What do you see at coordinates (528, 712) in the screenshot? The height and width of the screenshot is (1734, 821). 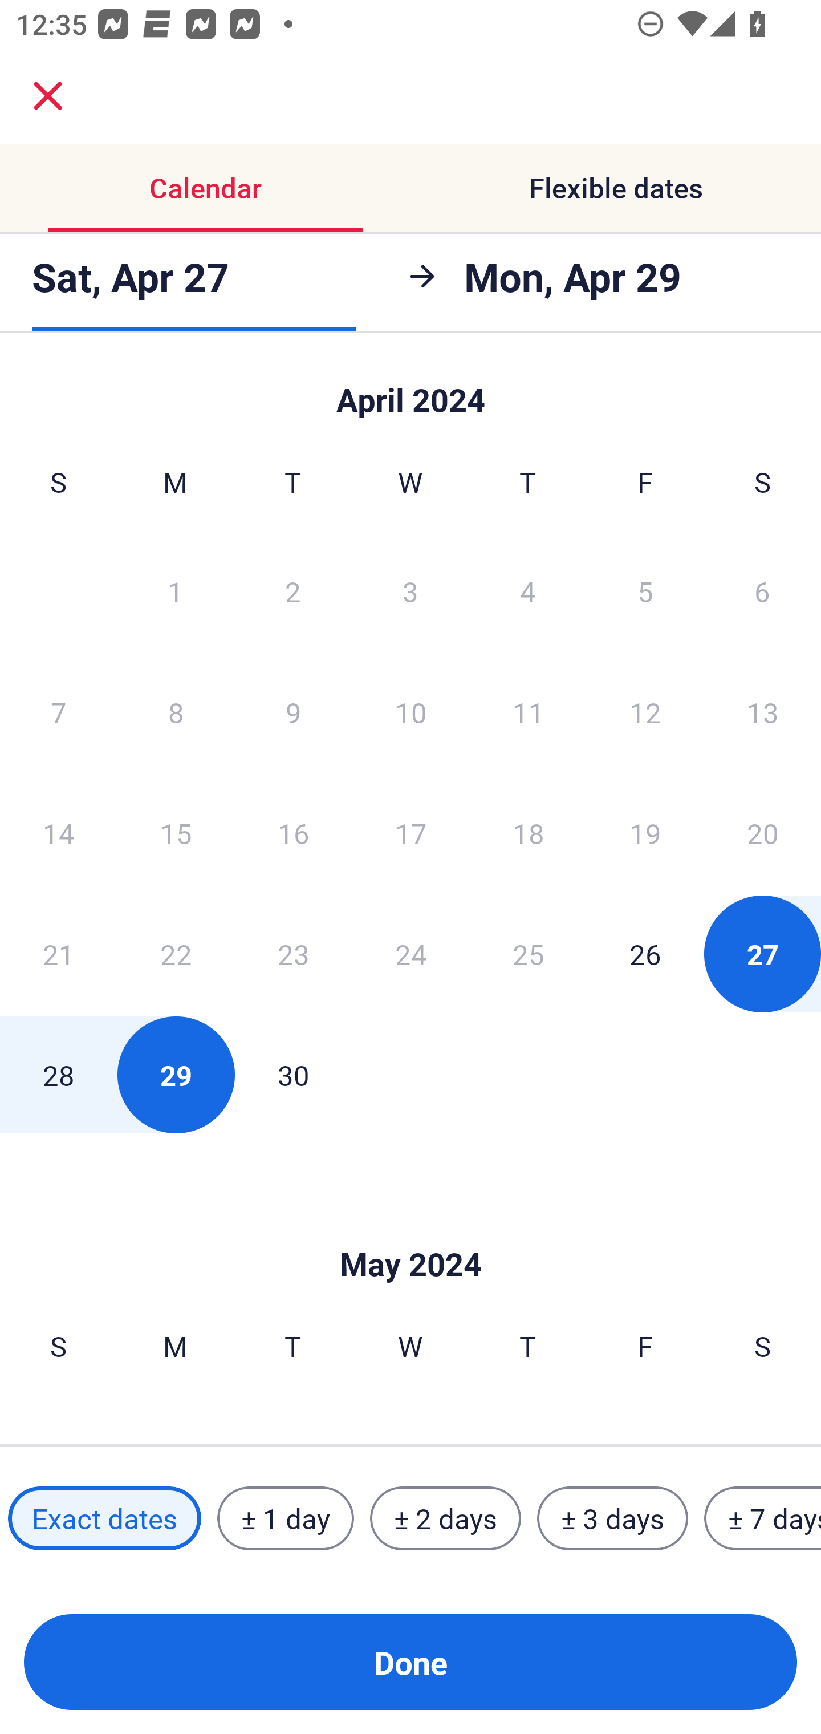 I see `11 Thursday, April 11, 2024` at bounding box center [528, 712].